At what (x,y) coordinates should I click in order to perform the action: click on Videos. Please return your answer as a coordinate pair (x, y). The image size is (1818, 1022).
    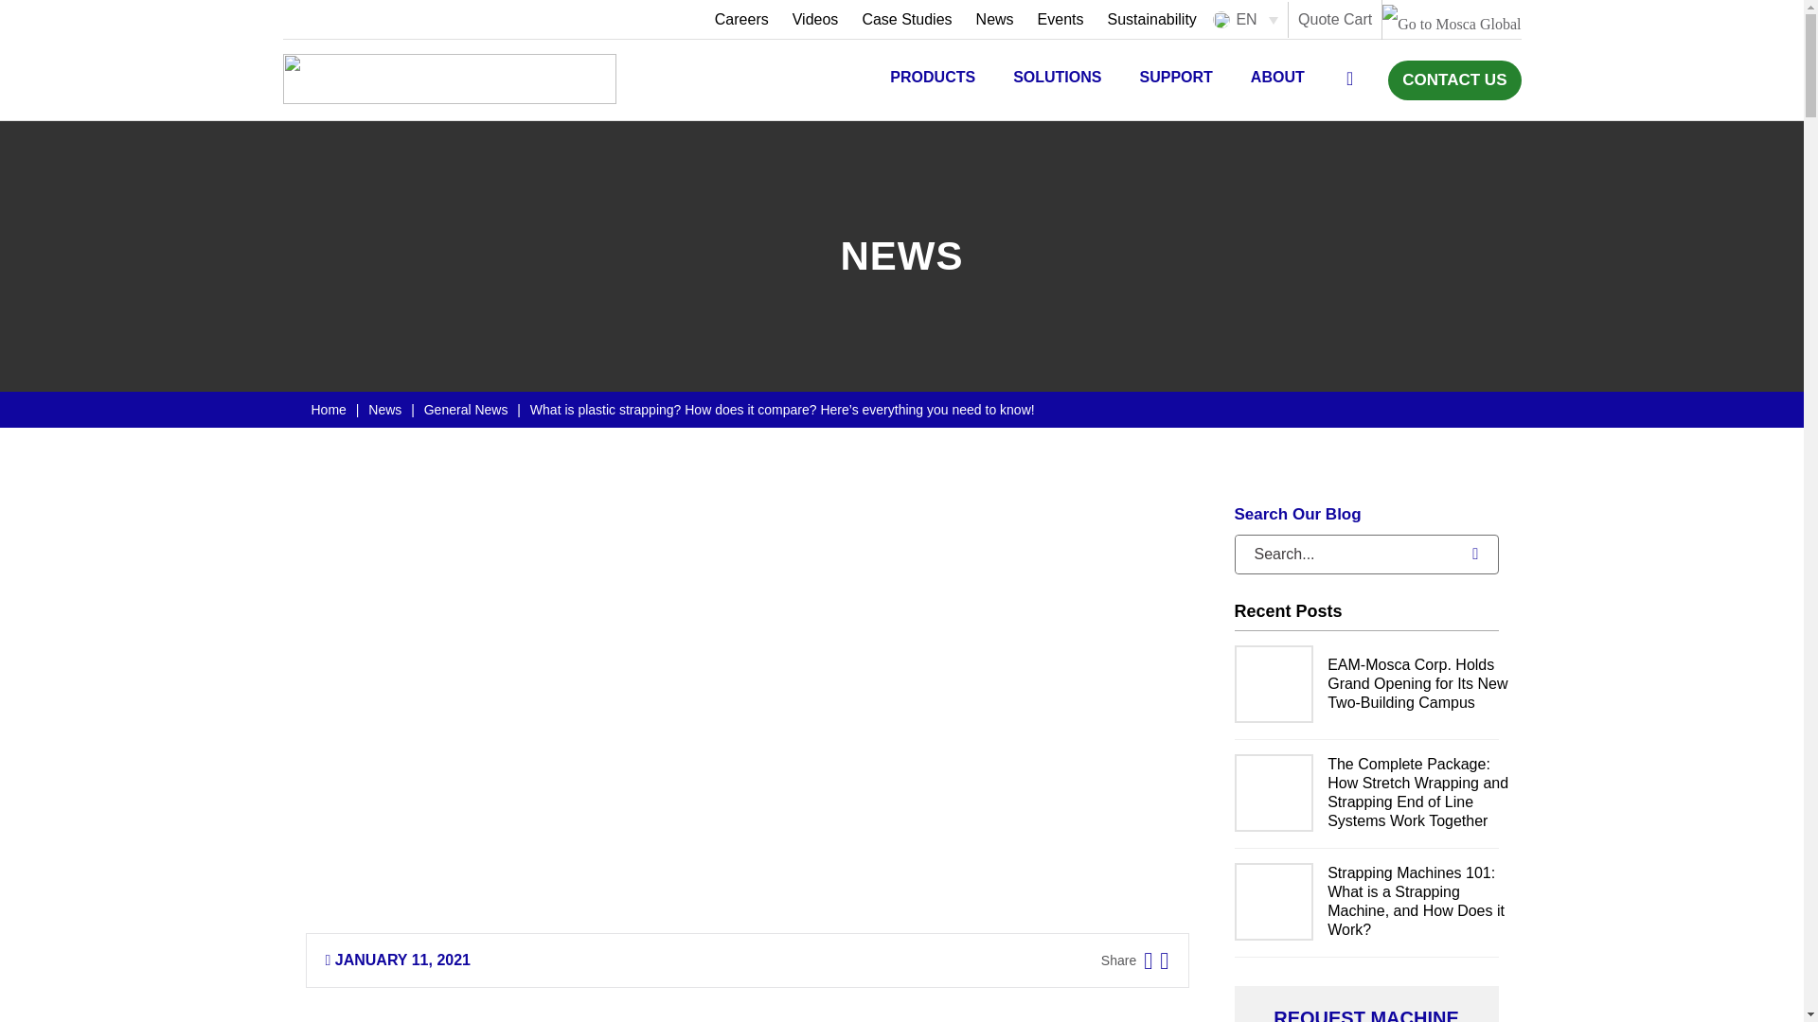
    Looking at the image, I should click on (816, 19).